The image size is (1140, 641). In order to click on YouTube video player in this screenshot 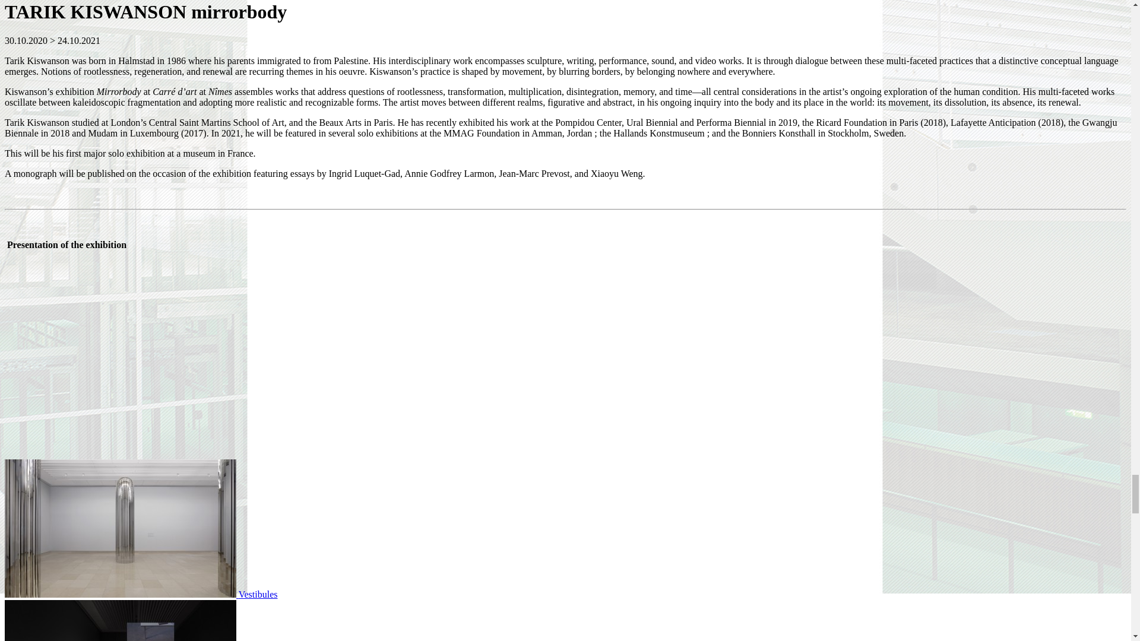, I will do `click(135, 354)`.